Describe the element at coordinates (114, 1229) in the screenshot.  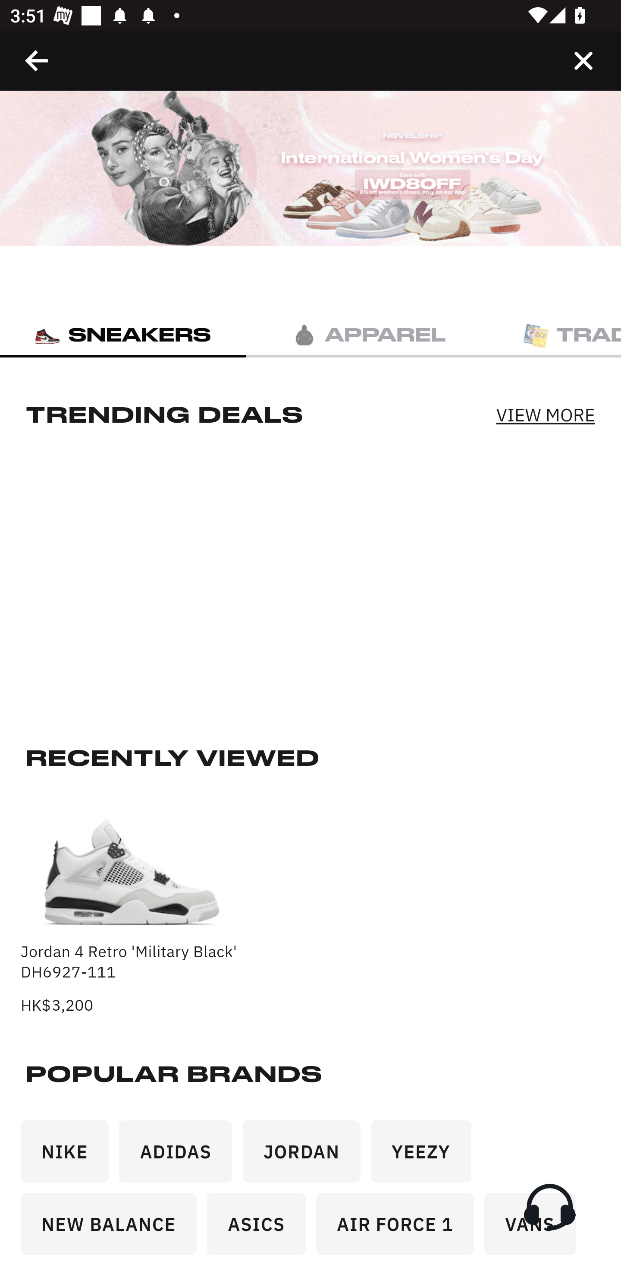
I see `NEW BALANCE` at that location.